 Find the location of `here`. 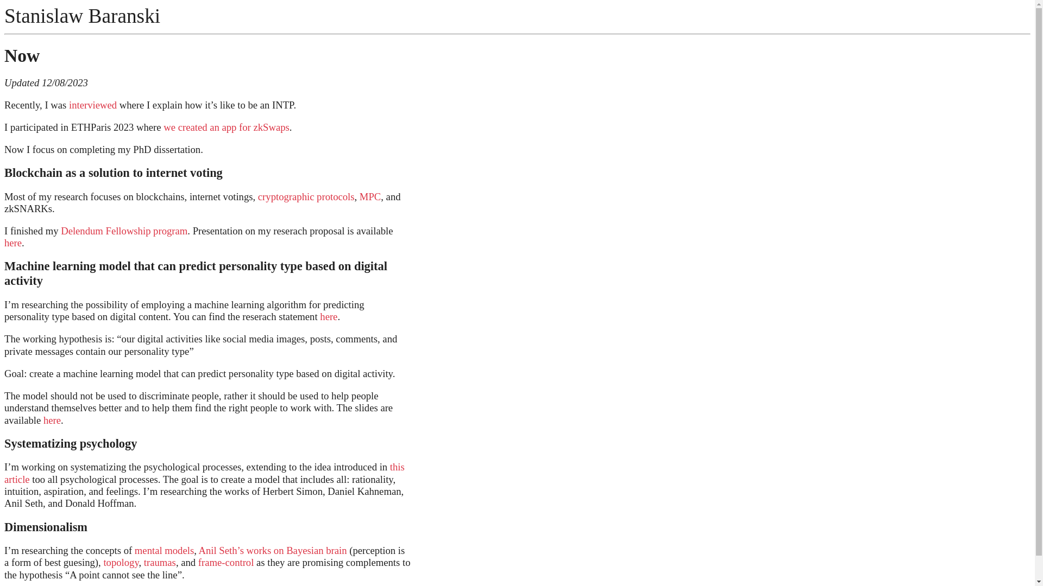

here is located at coordinates (329, 317).